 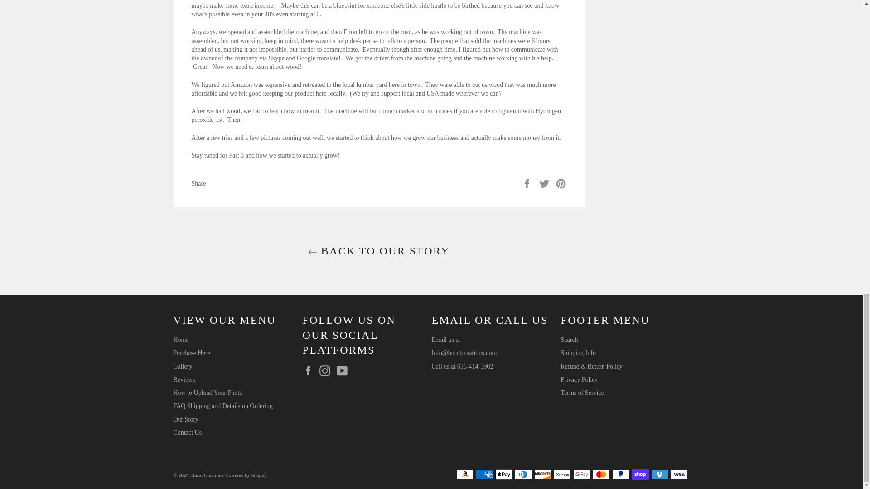 What do you see at coordinates (310, 370) in the screenshot?
I see `Burnt Creations on Facebook` at bounding box center [310, 370].